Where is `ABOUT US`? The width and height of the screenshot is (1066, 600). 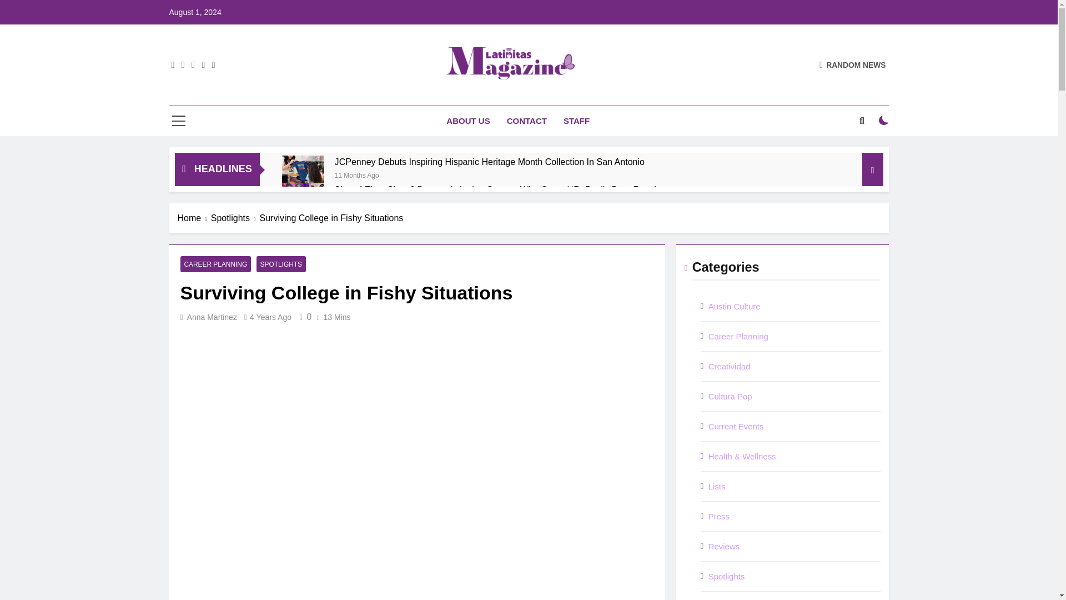 ABOUT US is located at coordinates (467, 121).